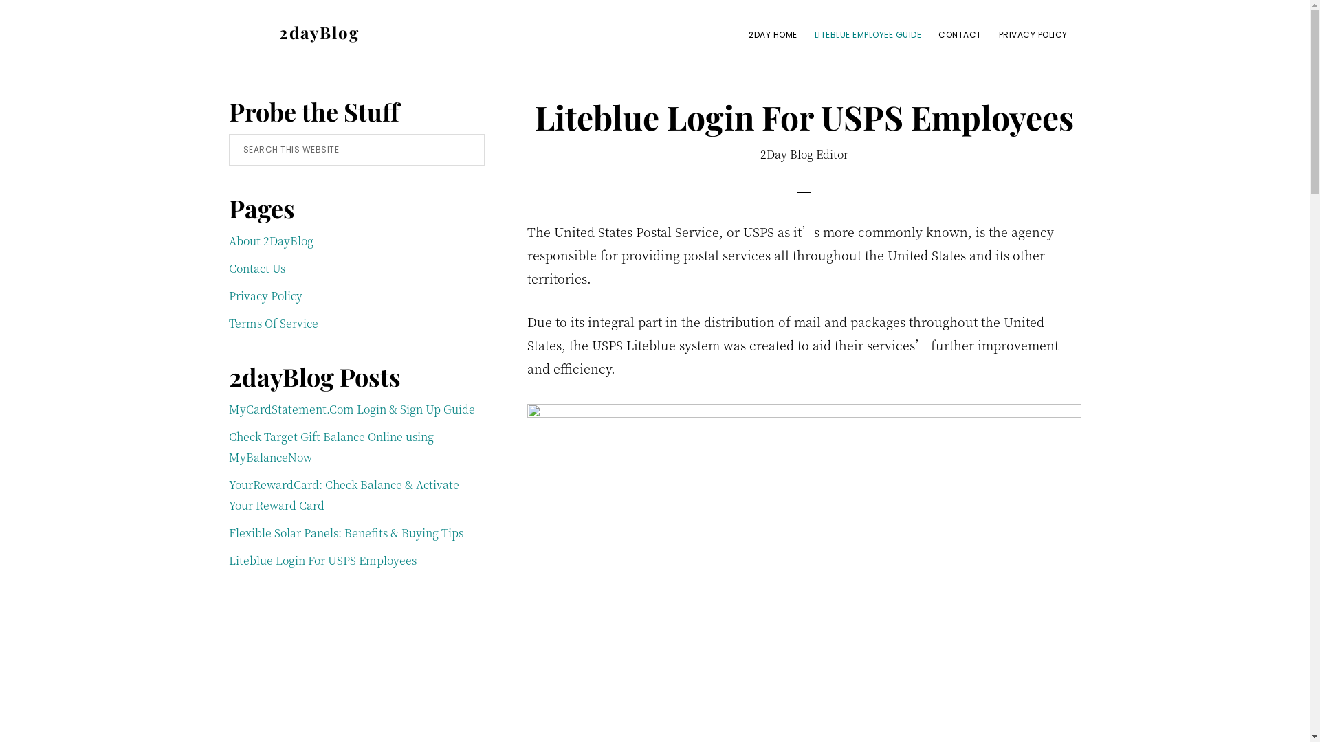  What do you see at coordinates (868, 34) in the screenshot?
I see `LITEBLUE EMPLOYEE GUIDE` at bounding box center [868, 34].